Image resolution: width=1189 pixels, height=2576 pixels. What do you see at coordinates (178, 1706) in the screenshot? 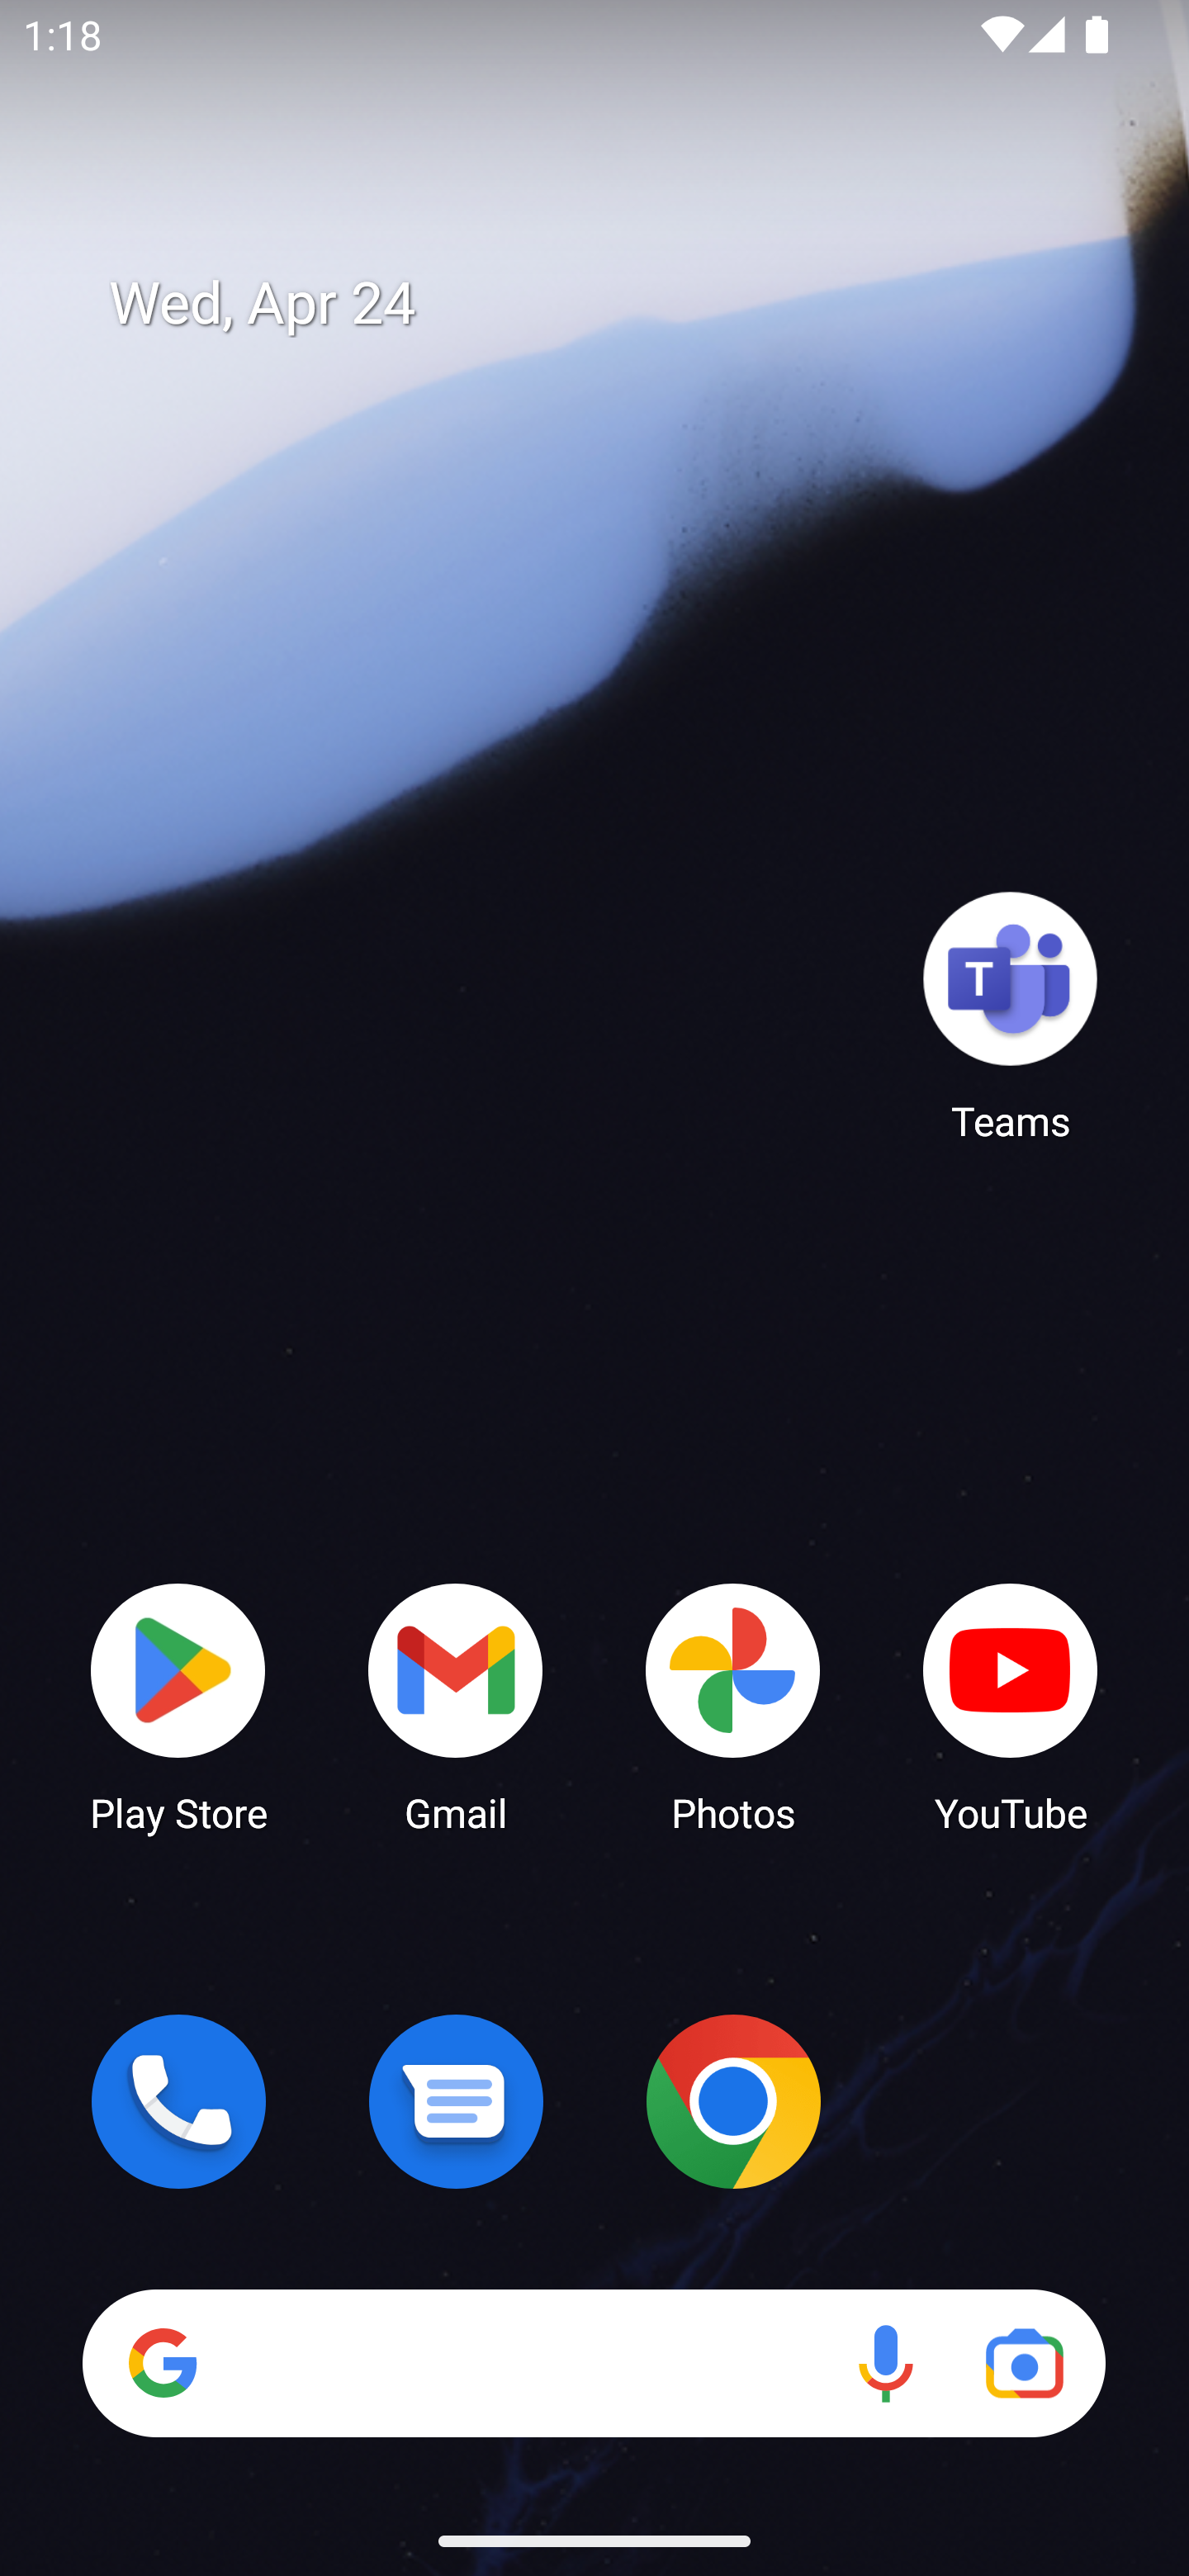
I see `Play Store` at bounding box center [178, 1706].